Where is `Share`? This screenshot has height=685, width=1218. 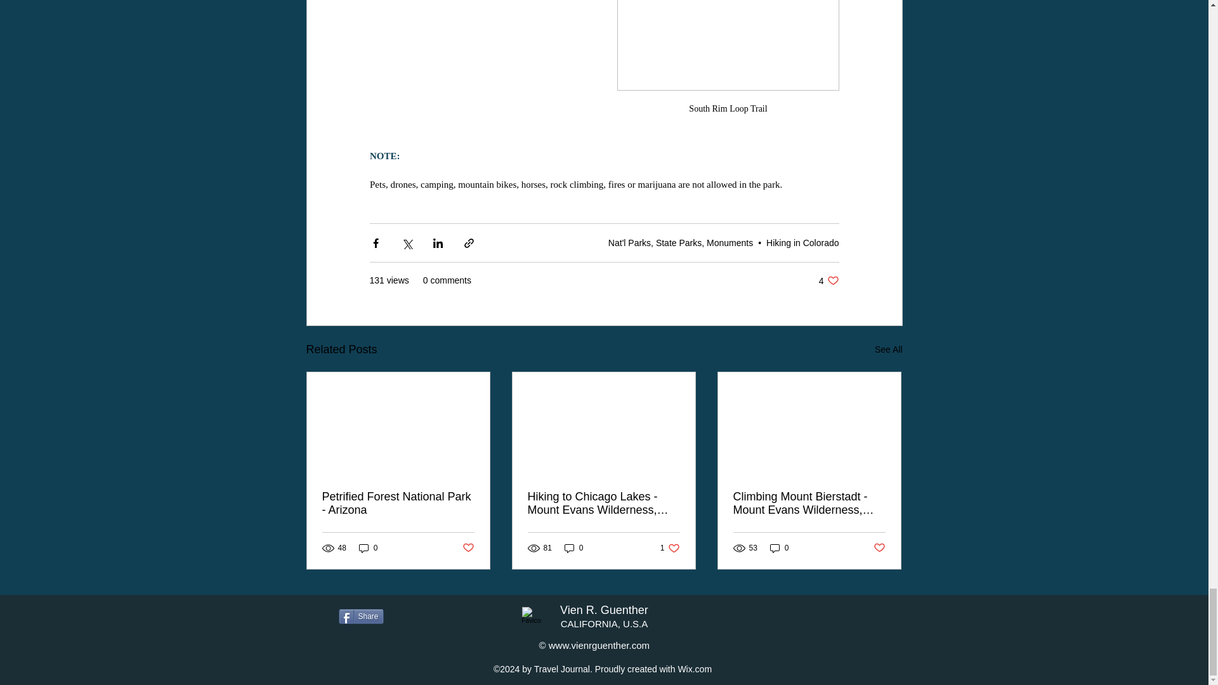
Share is located at coordinates (670, 547).